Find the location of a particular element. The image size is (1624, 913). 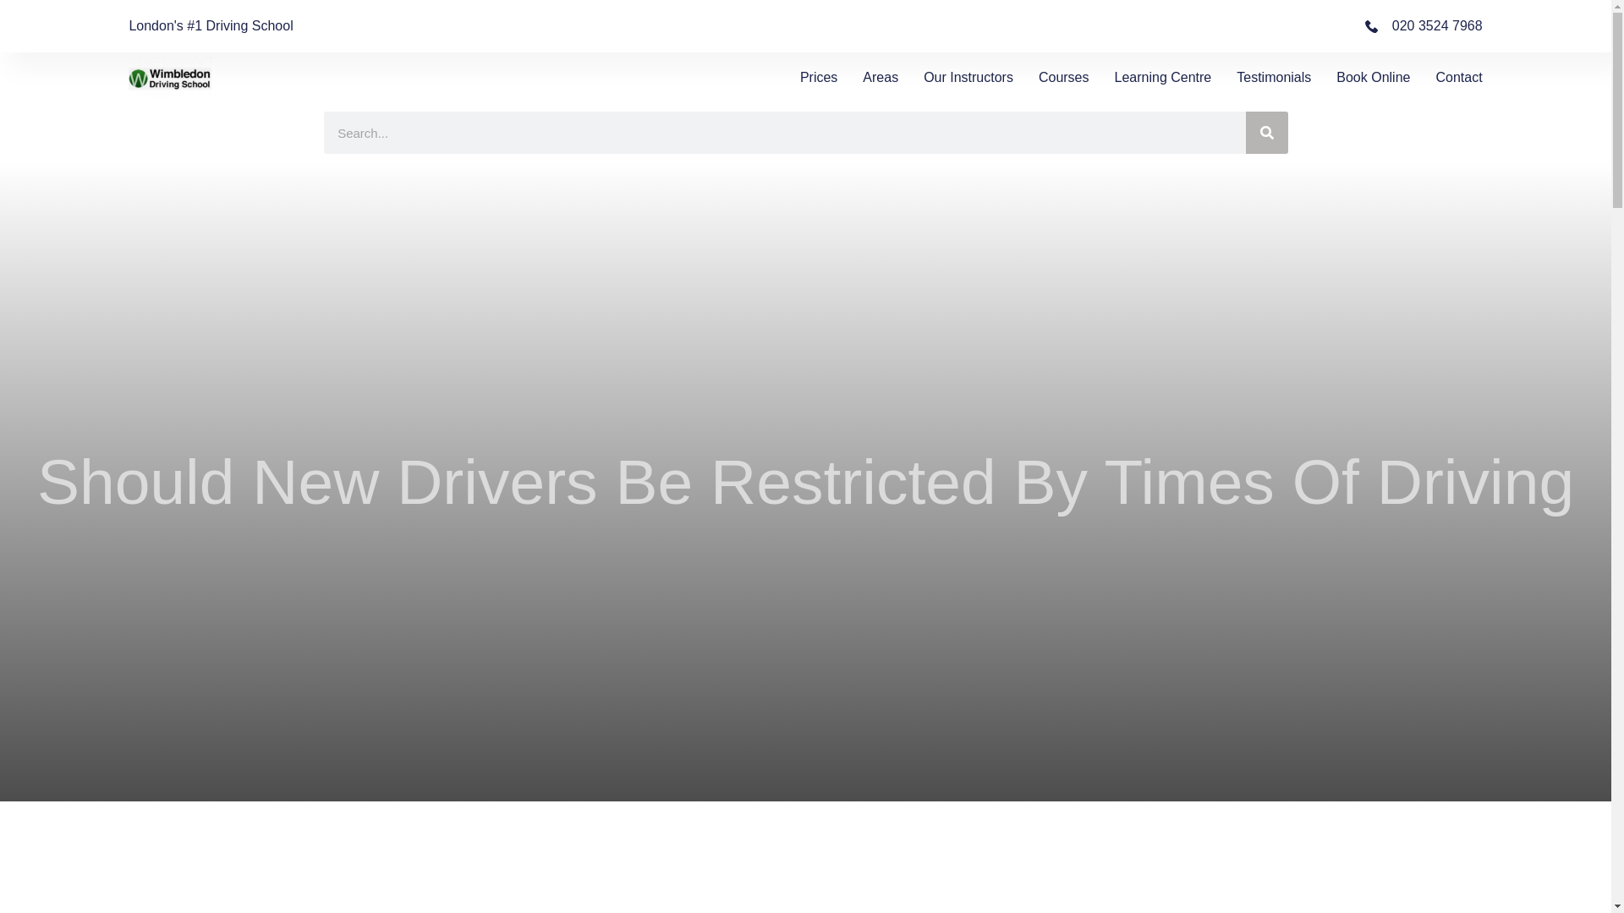

Book Online is located at coordinates (1373, 77).